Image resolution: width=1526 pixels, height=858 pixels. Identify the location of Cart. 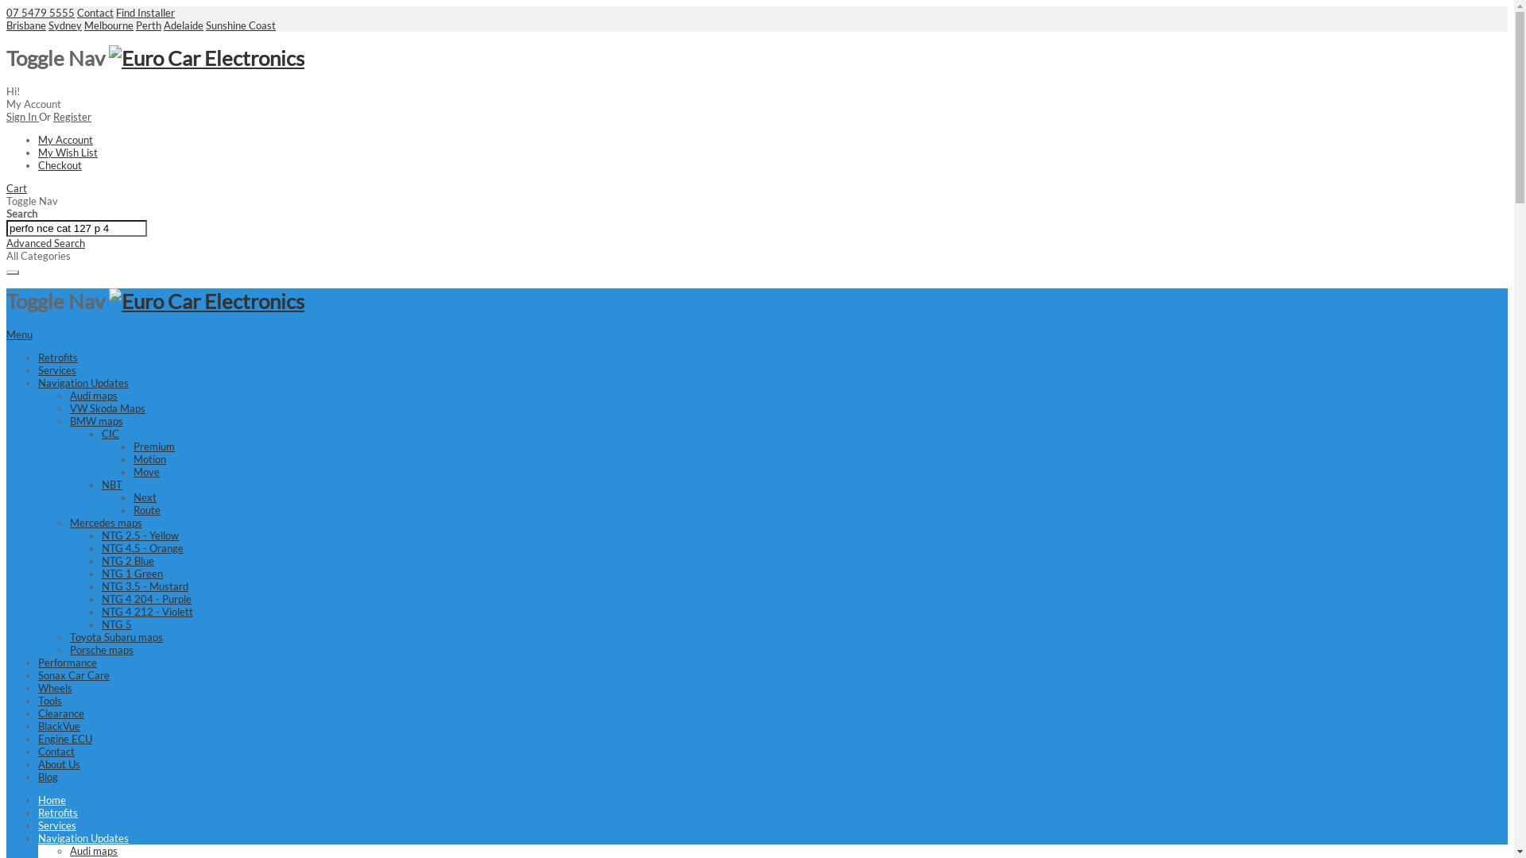
(17, 188).